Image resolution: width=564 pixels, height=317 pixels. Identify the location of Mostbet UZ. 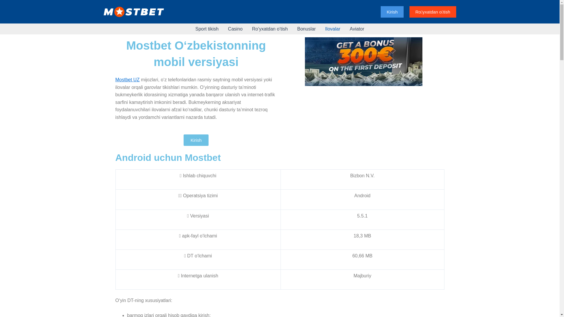
(127, 80).